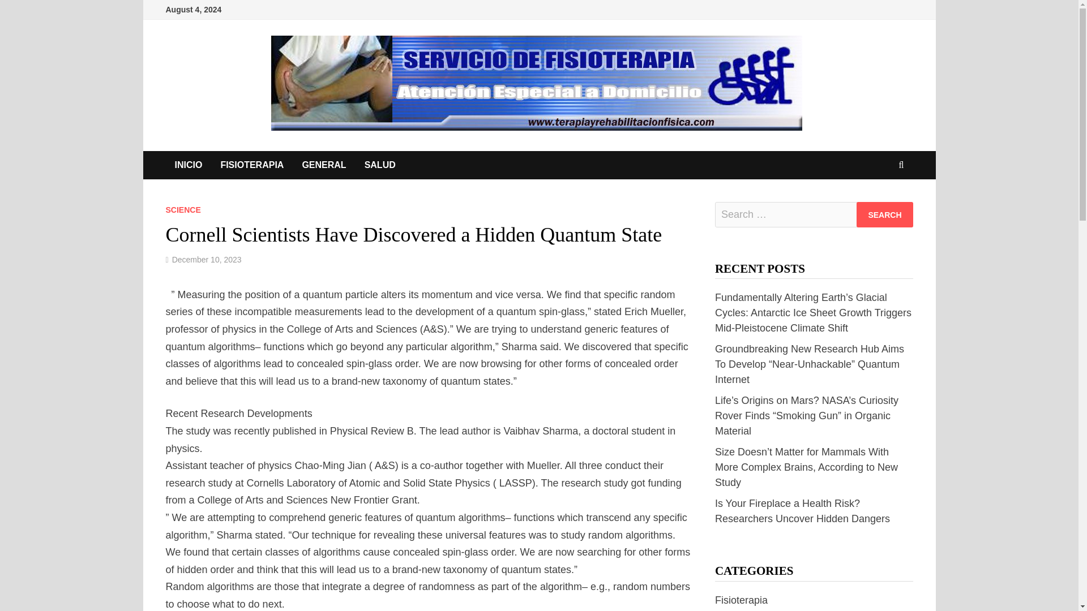 The width and height of the screenshot is (1087, 611). I want to click on INICIO, so click(188, 165).